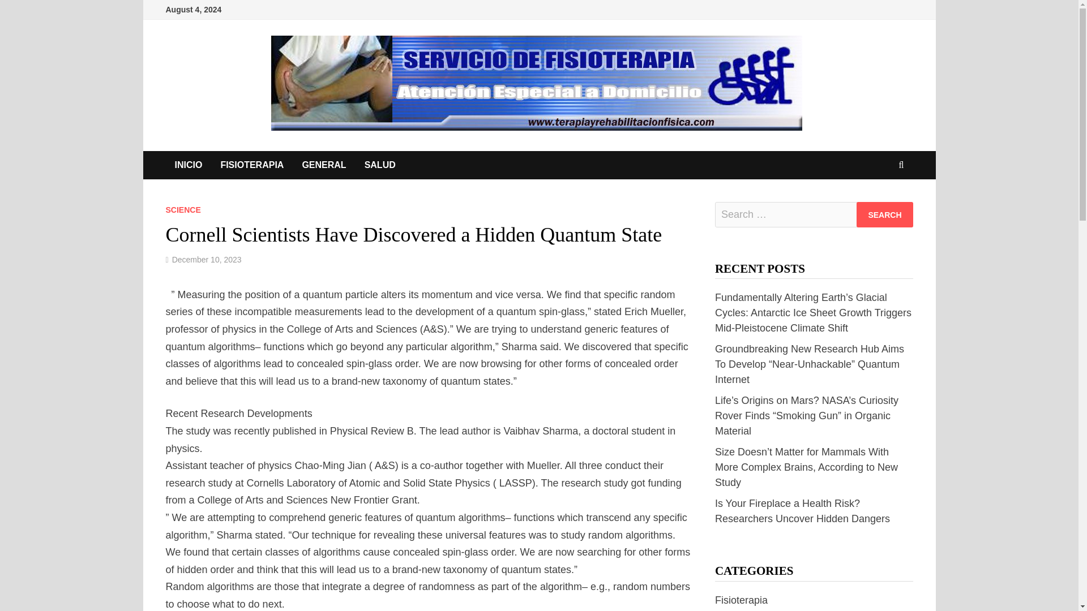 The width and height of the screenshot is (1087, 611). I want to click on INICIO, so click(188, 165).